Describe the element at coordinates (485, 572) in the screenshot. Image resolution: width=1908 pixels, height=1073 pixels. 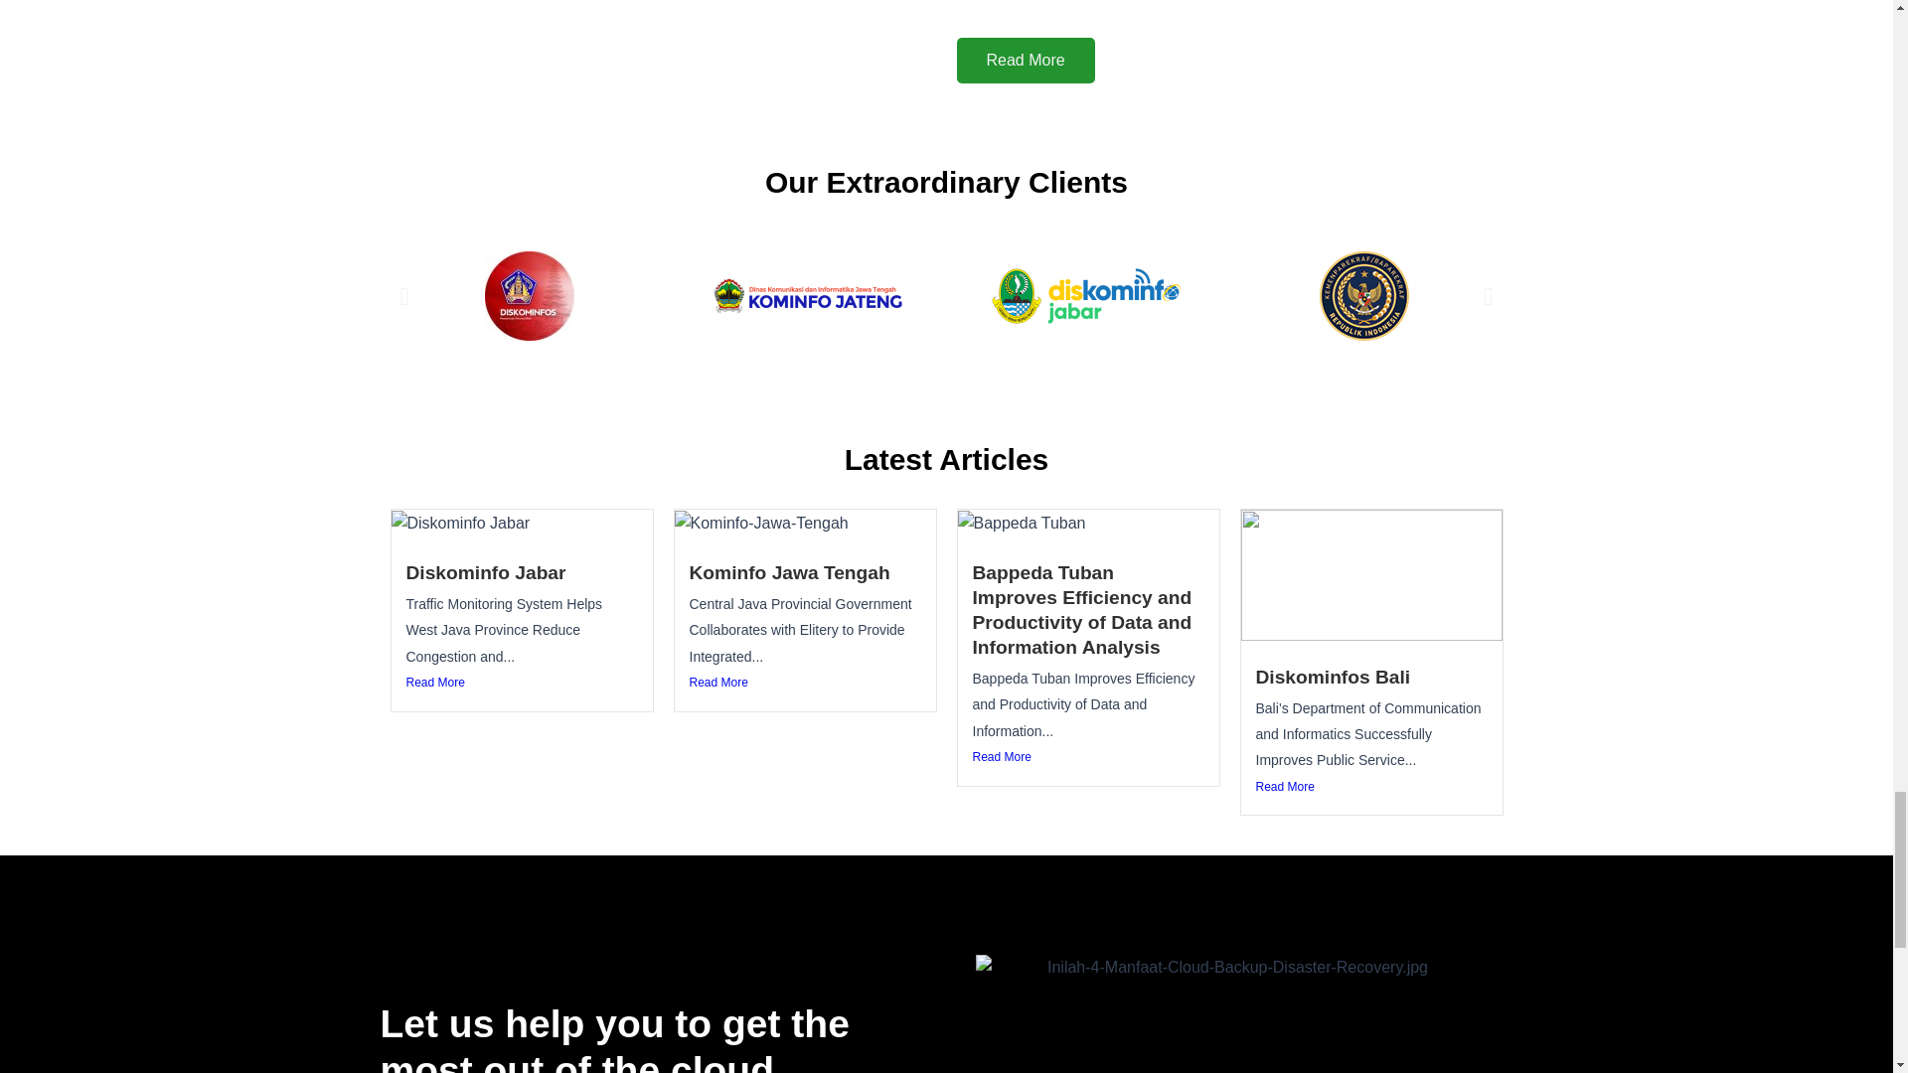
I see `Diskominfo Jabar` at that location.